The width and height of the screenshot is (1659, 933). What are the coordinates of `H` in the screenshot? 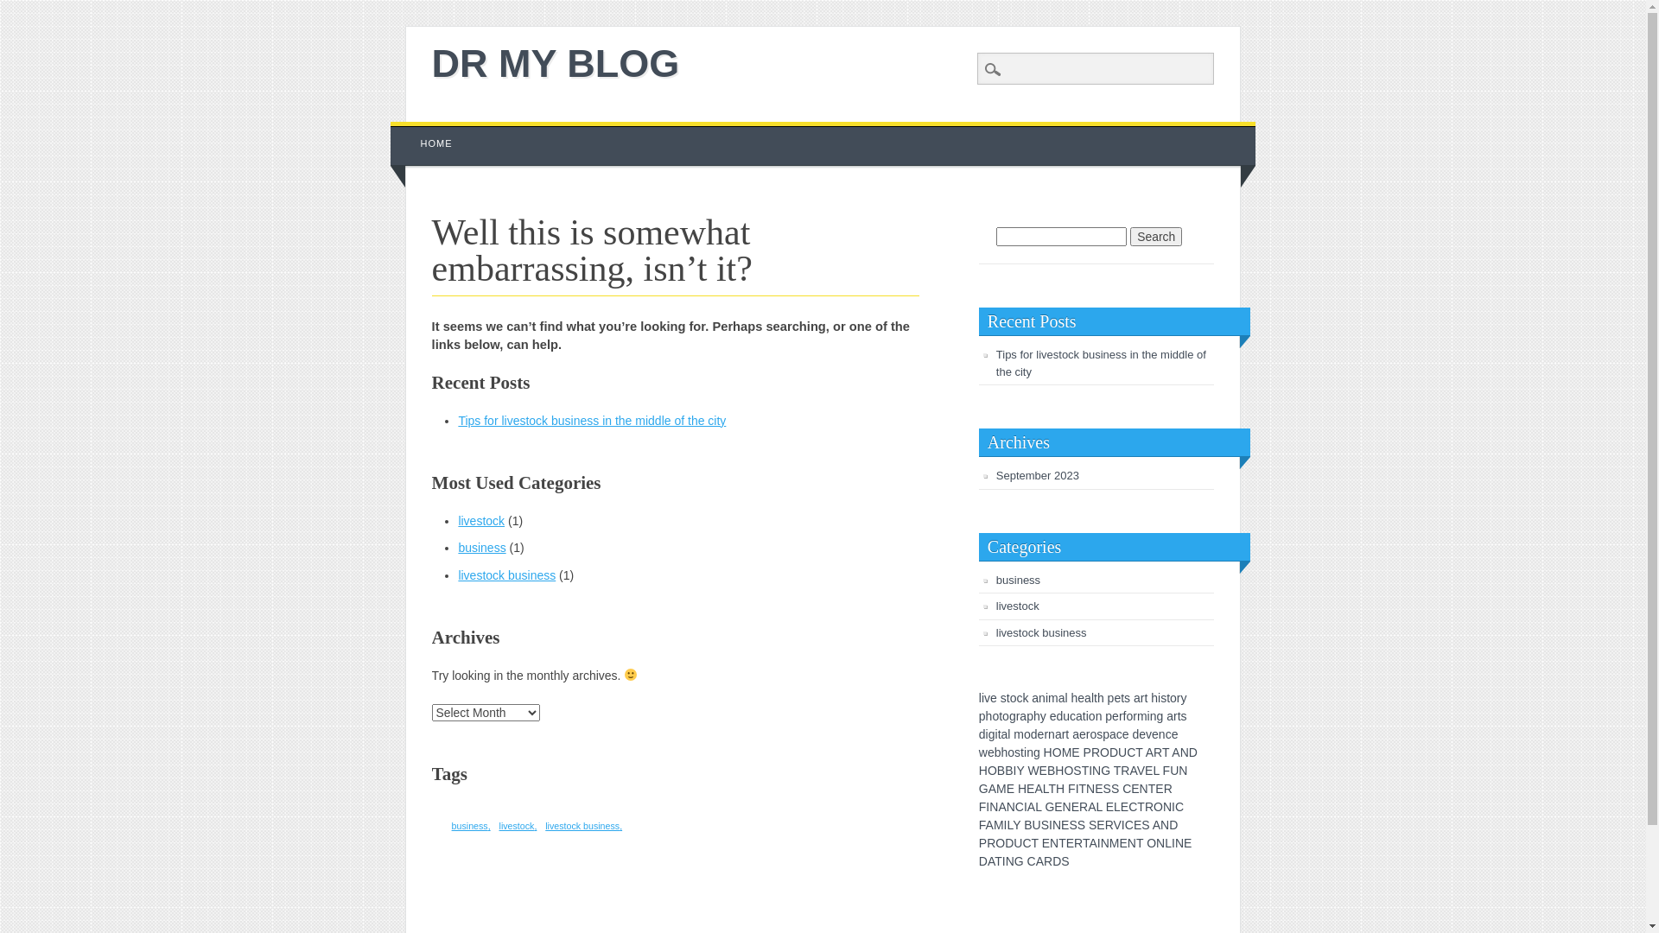 It's located at (1060, 788).